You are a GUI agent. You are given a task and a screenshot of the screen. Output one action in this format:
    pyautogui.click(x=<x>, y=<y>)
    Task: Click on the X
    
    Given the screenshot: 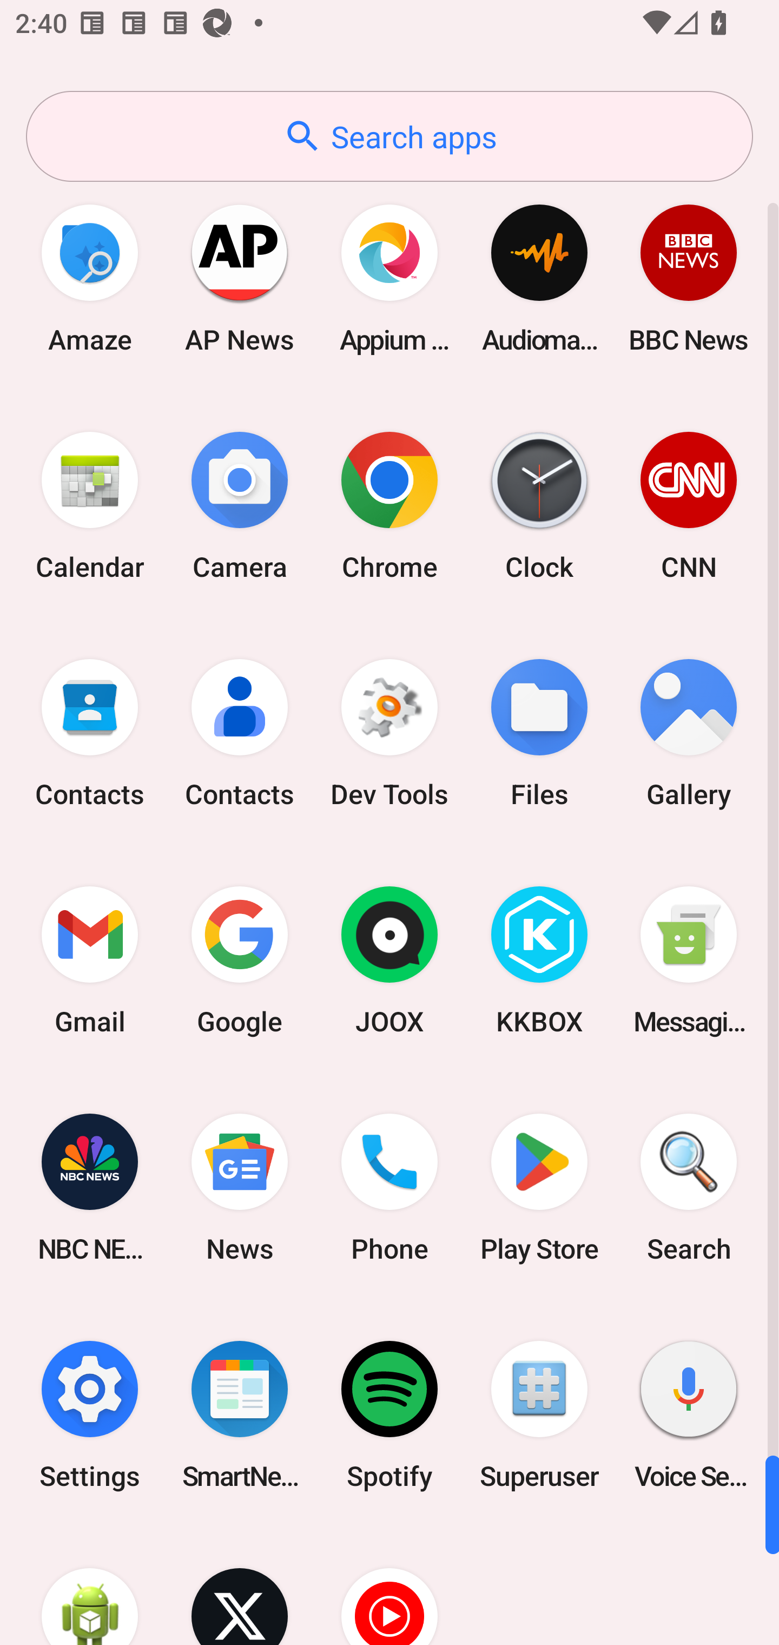 What is the action you would take?
    pyautogui.click(x=240, y=1587)
    